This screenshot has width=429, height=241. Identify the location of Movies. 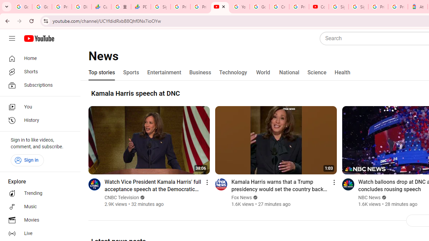
(38, 220).